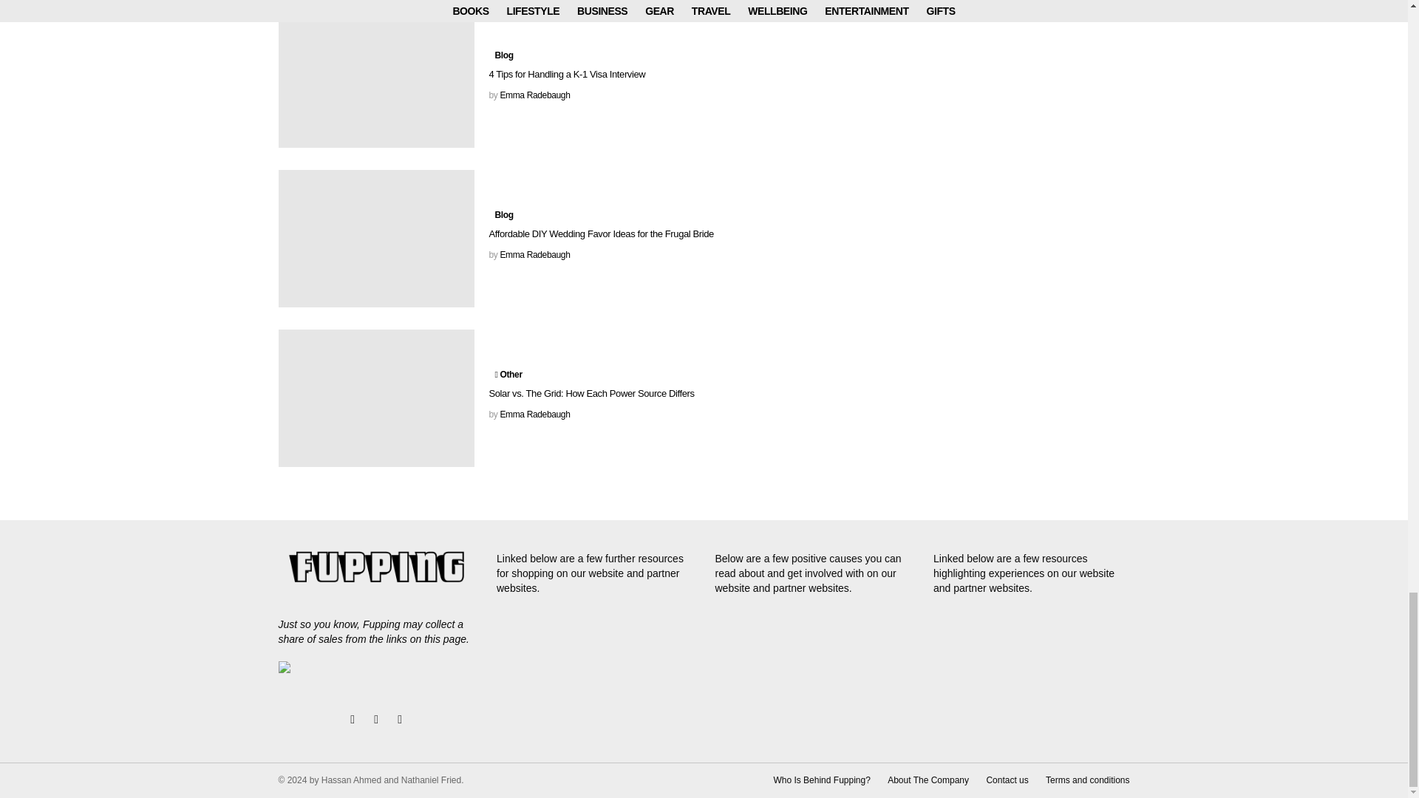 This screenshot has width=1419, height=798. Describe the element at coordinates (534, 95) in the screenshot. I see `Posts by Emma Radebaugh` at that location.